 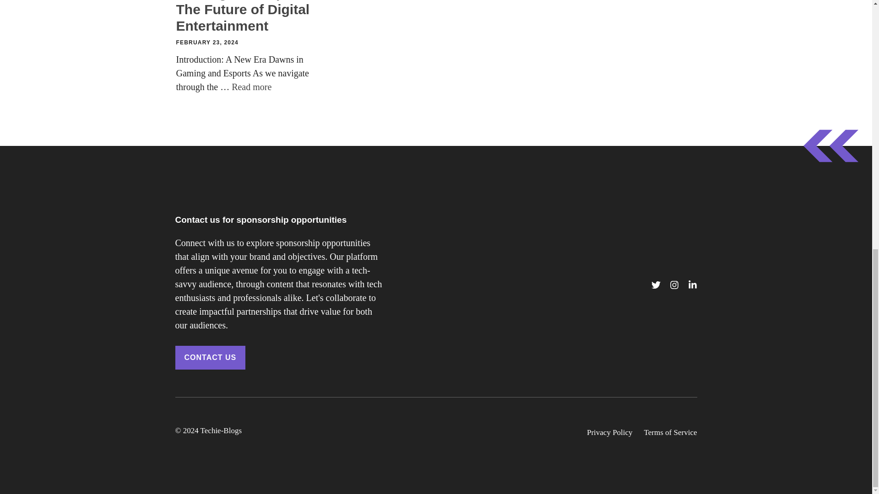 I want to click on Terms of Service, so click(x=670, y=433).